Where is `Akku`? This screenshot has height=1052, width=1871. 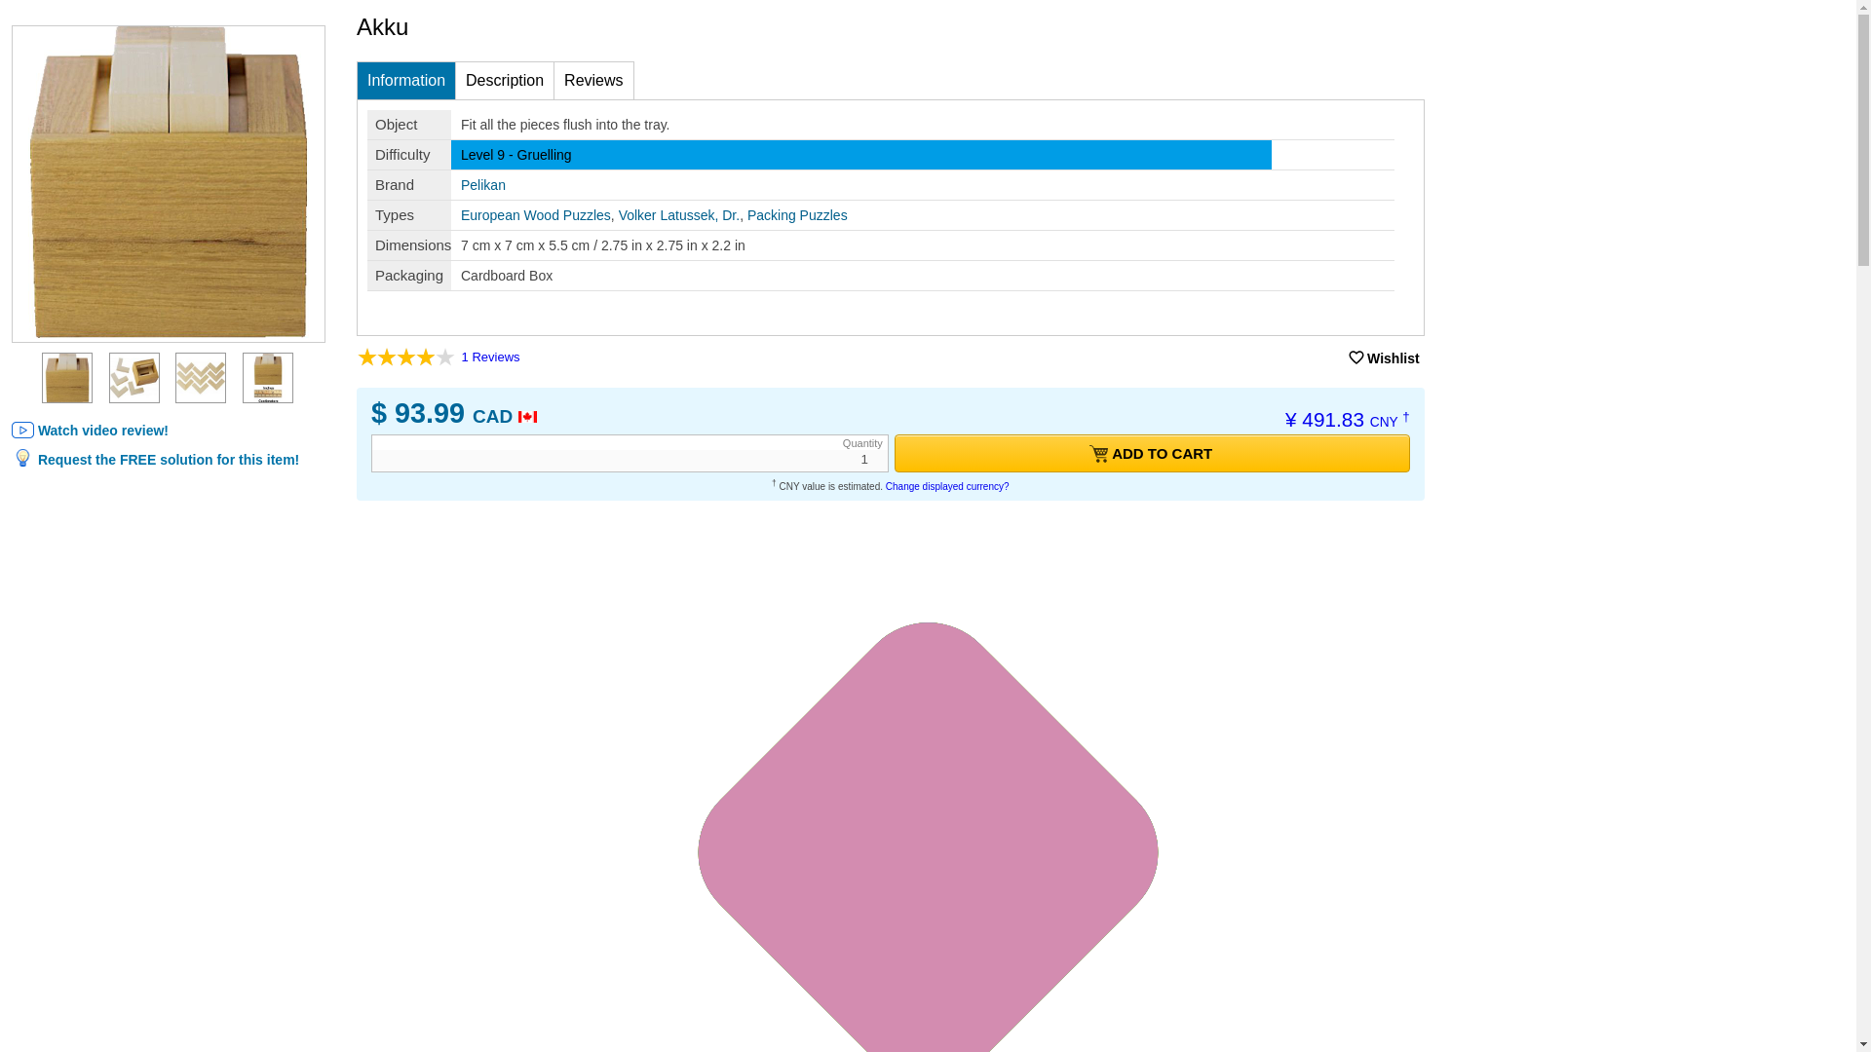 Akku is located at coordinates (268, 377).